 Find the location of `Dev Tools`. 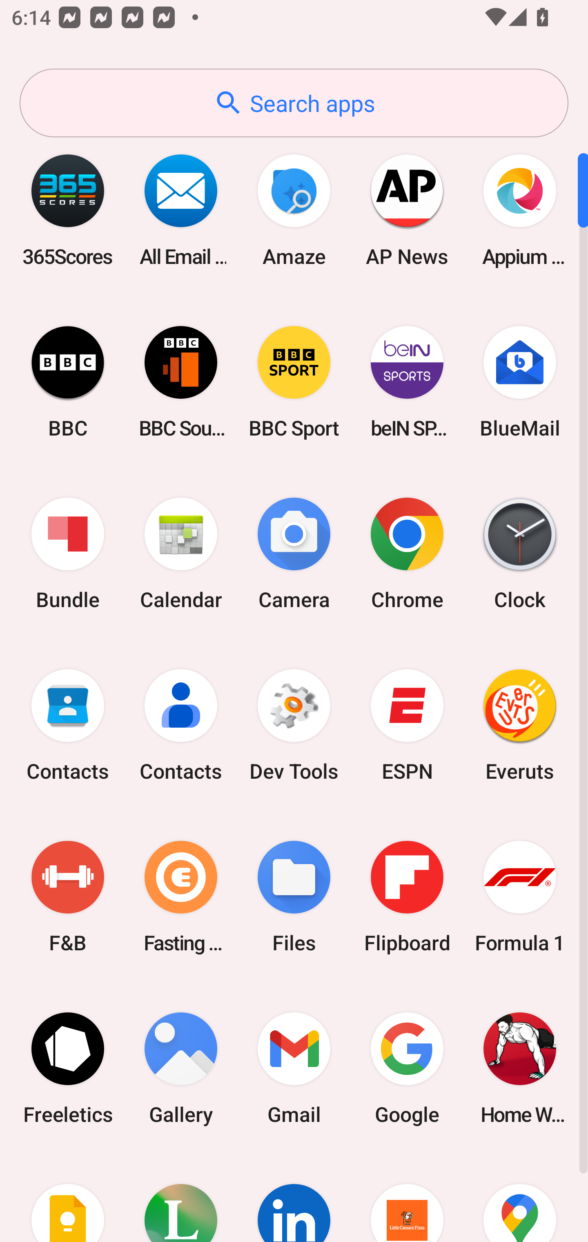

Dev Tools is located at coordinates (294, 725).